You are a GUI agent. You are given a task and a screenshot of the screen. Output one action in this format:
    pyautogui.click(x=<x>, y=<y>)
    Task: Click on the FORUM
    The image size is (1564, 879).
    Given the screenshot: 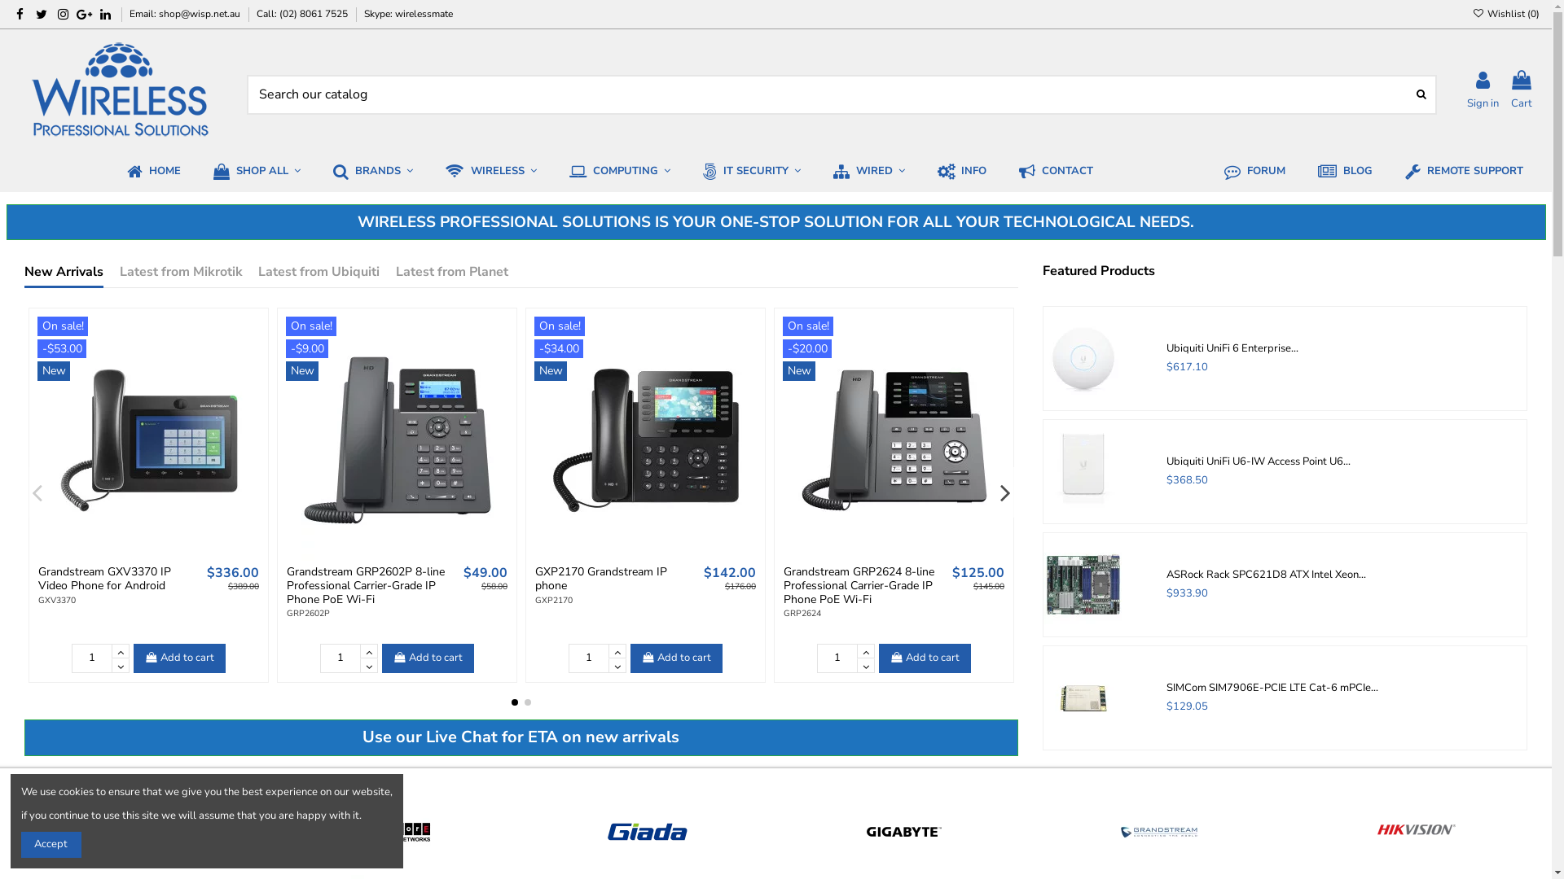 What is the action you would take?
    pyautogui.click(x=1254, y=172)
    